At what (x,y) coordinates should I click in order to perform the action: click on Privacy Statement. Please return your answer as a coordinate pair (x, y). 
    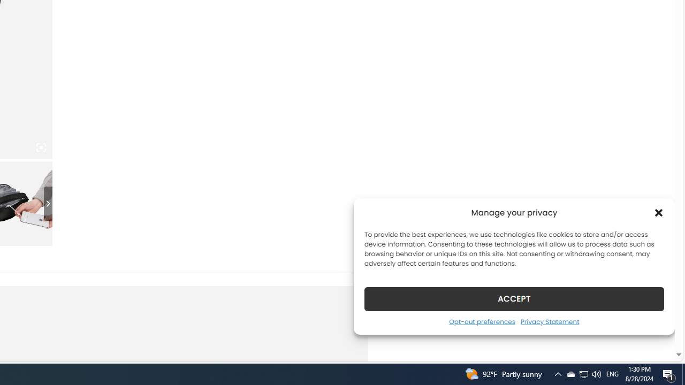
    Looking at the image, I should click on (549, 321).